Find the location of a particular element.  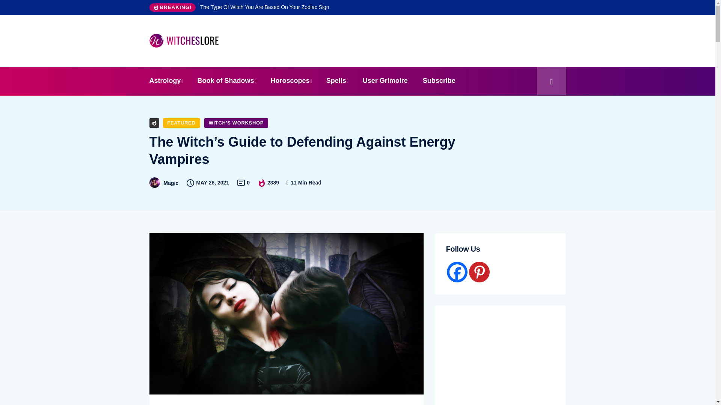

Advertisement is located at coordinates (409, 39).